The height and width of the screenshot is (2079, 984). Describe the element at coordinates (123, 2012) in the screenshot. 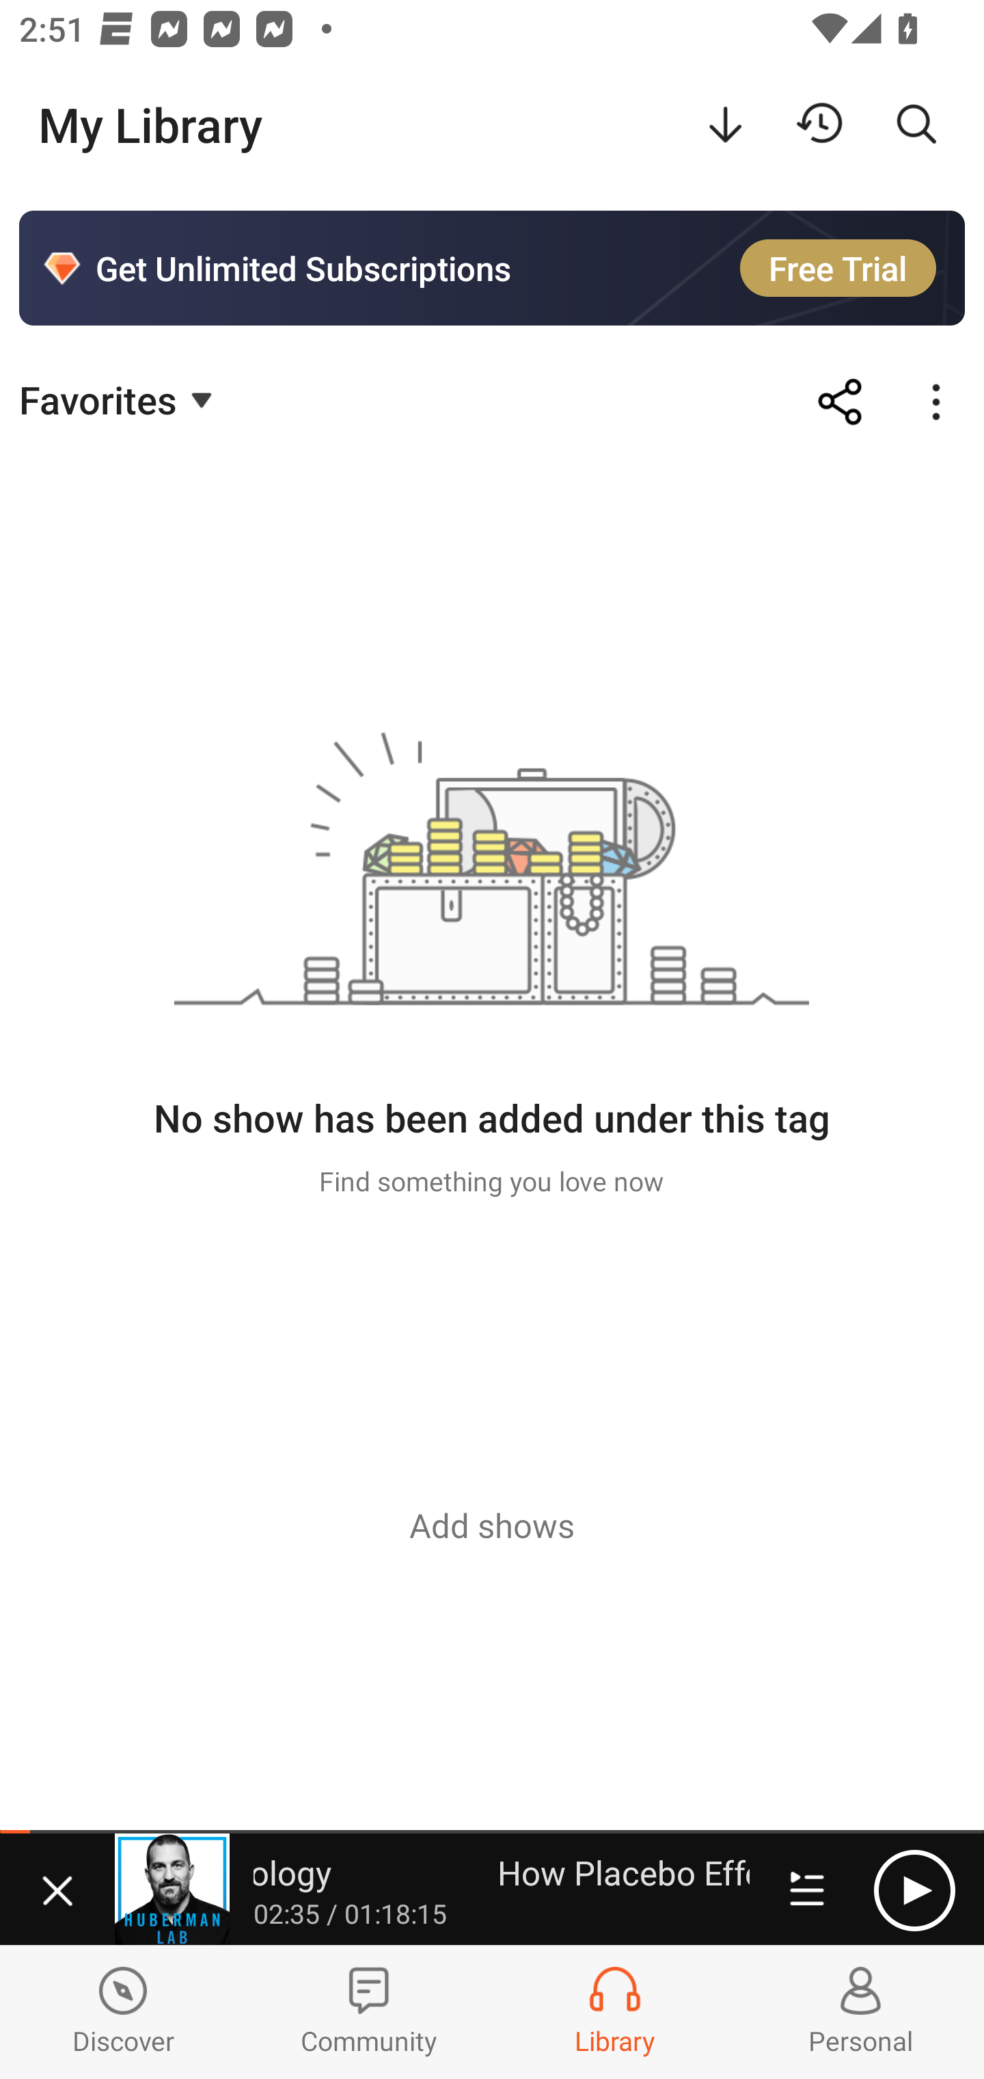

I see `Discover` at that location.